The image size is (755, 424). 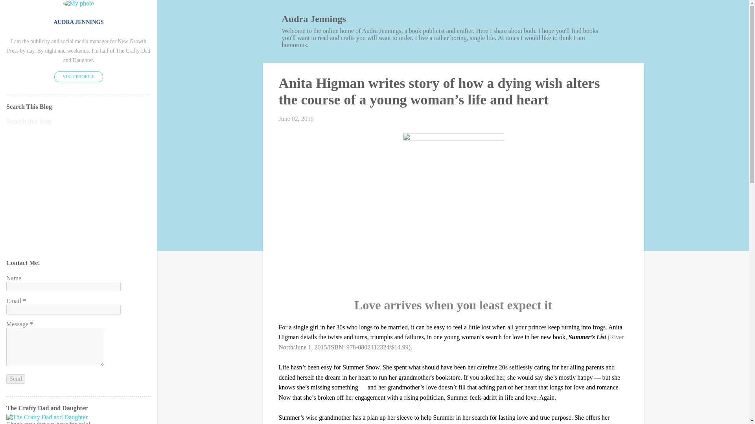 What do you see at coordinates (79, 77) in the screenshot?
I see `VISIT PROFILE` at bounding box center [79, 77].